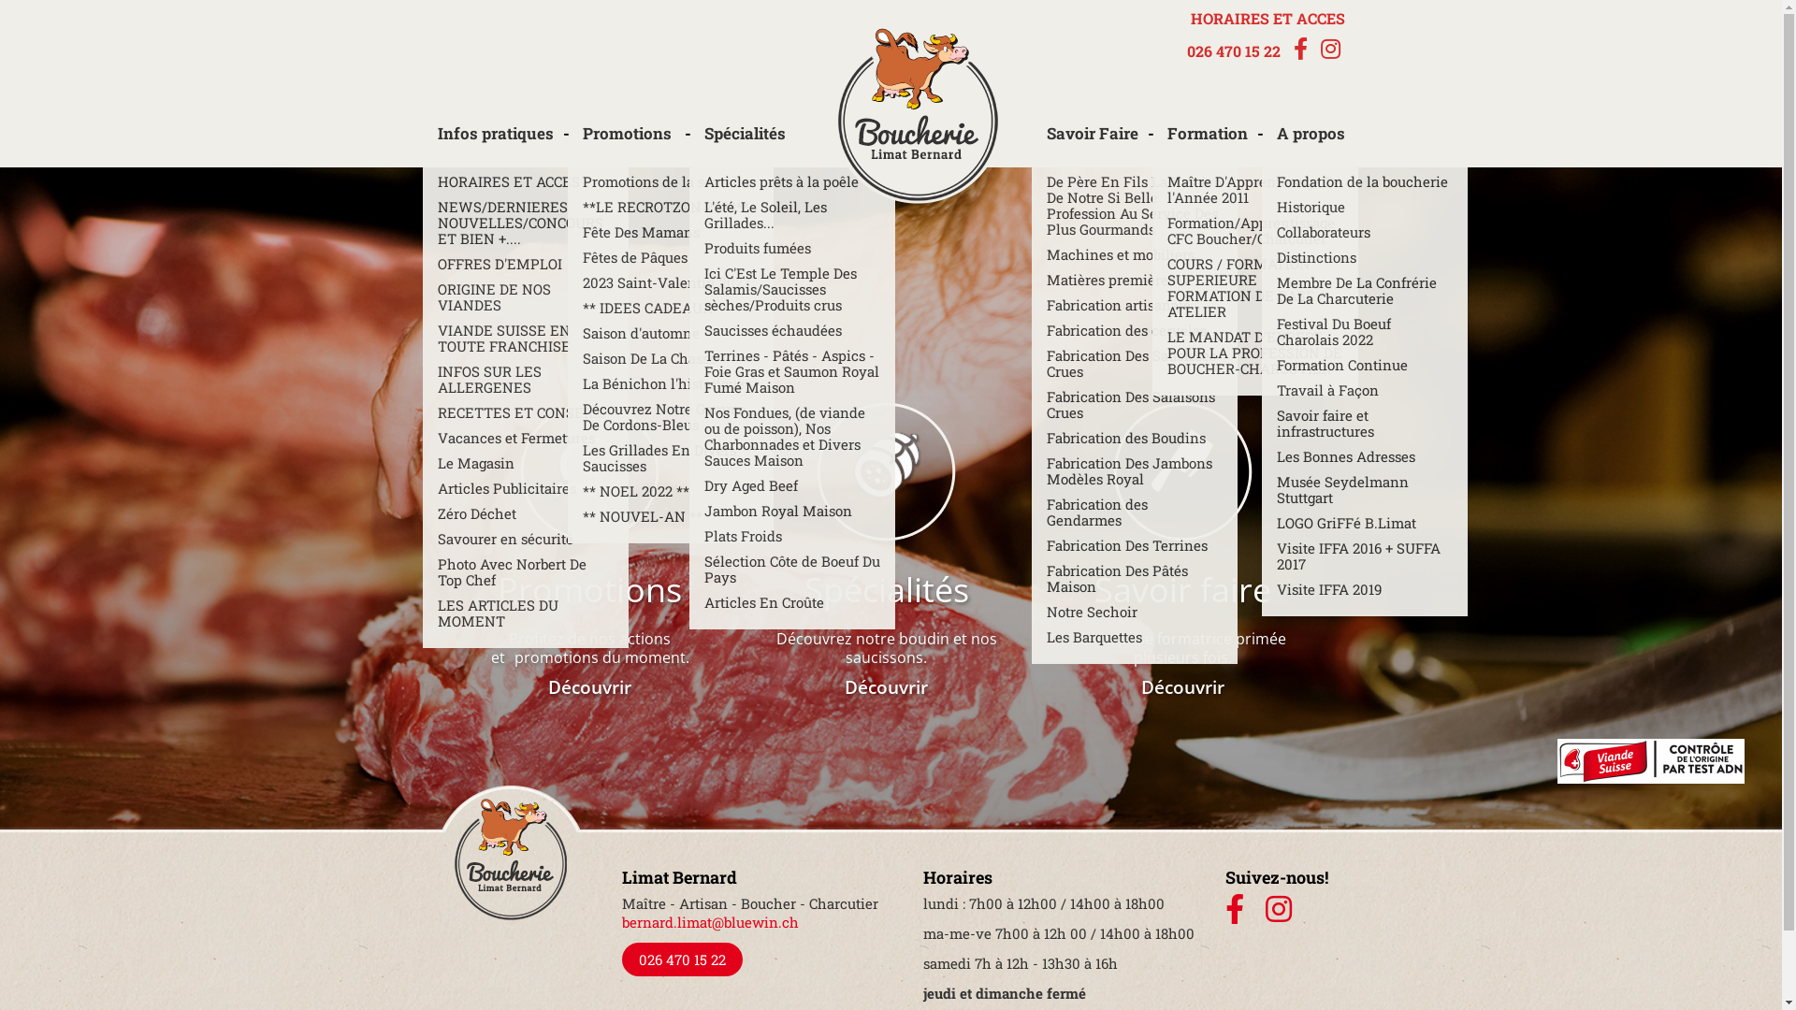  I want to click on Fabrication des Gendarmes, so click(1134, 512).